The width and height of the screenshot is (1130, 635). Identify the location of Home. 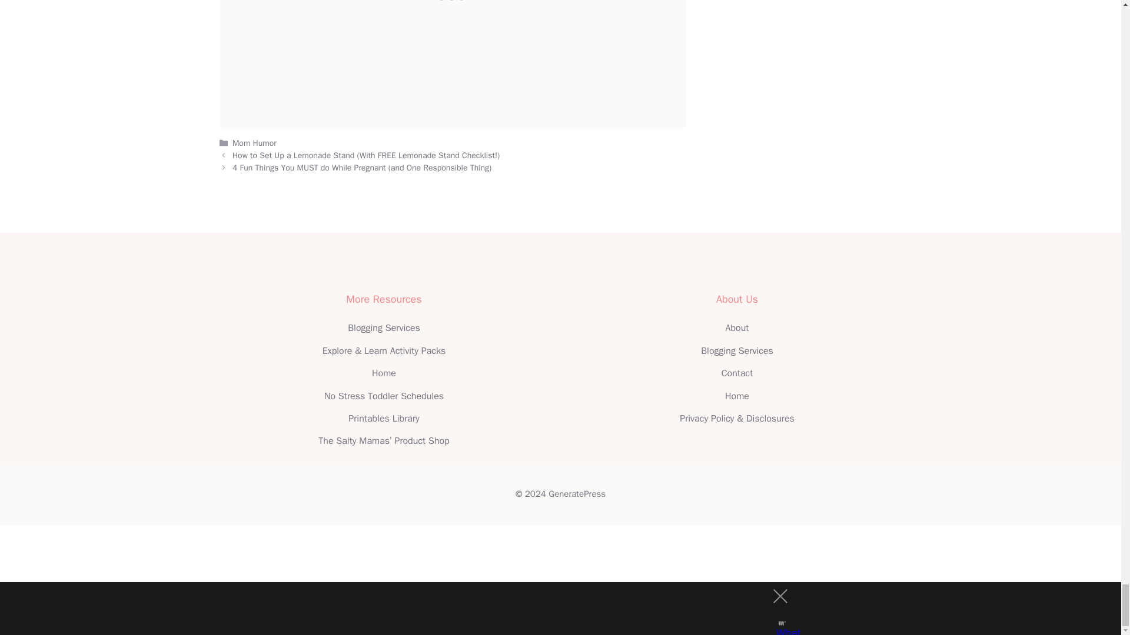
(384, 373).